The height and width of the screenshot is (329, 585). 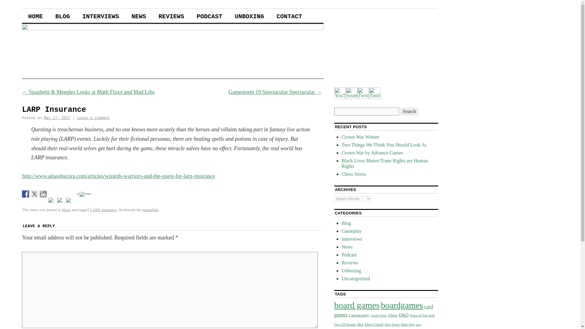 I want to click on HOME, so click(x=35, y=16).